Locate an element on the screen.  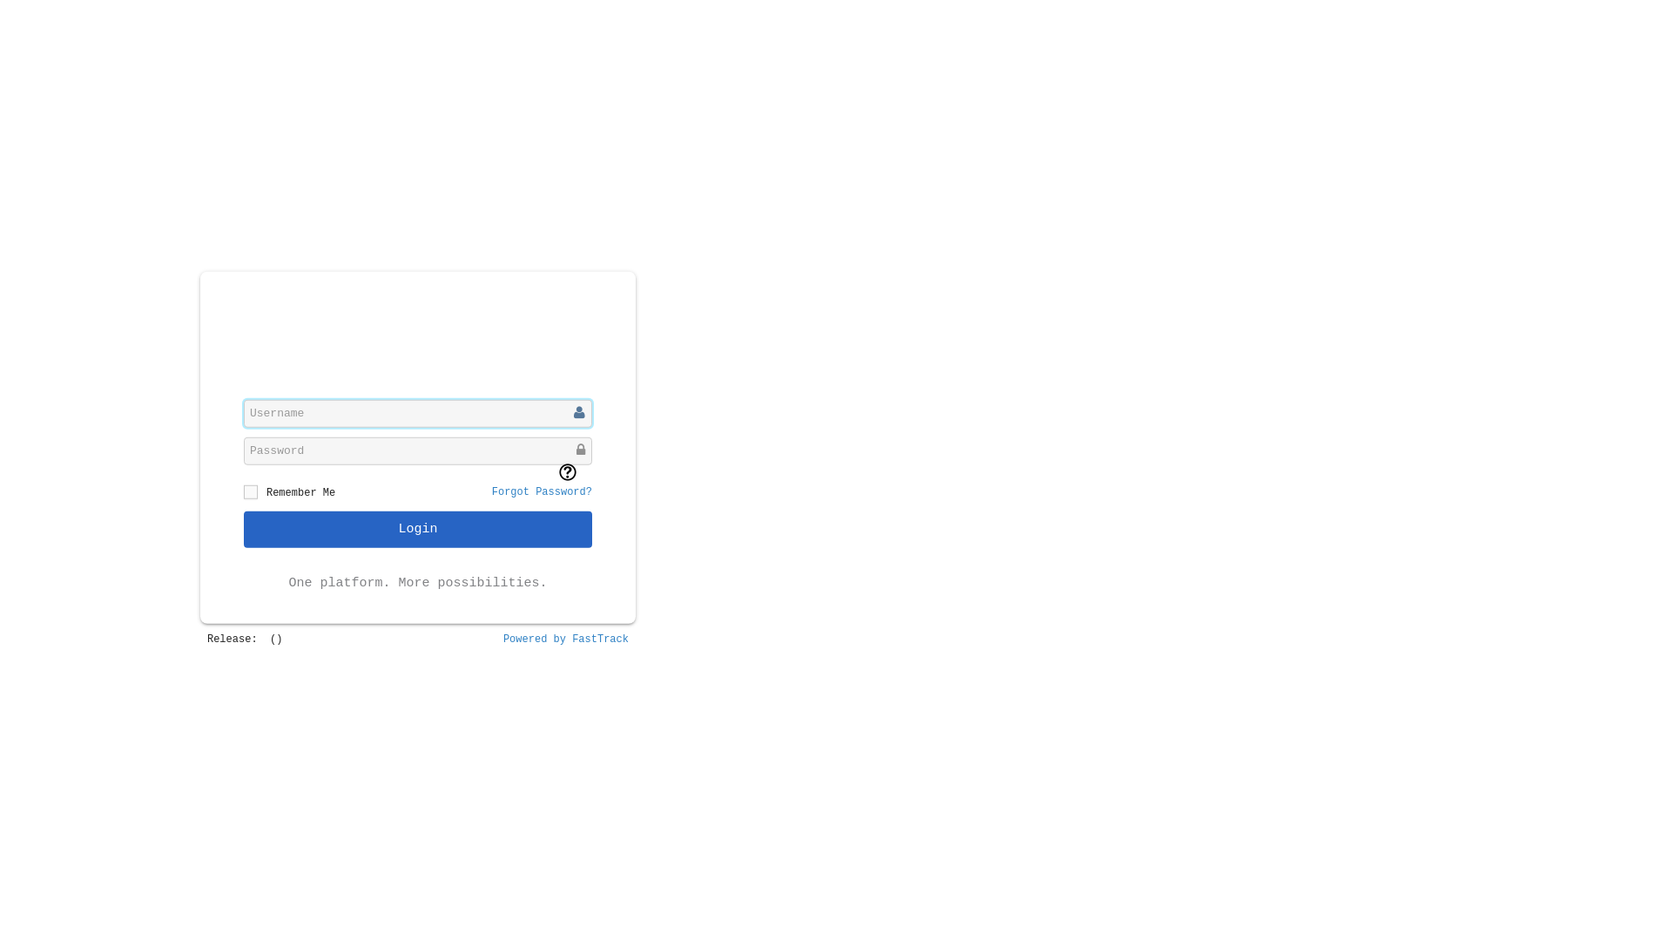
Login is located at coordinates (418, 529).